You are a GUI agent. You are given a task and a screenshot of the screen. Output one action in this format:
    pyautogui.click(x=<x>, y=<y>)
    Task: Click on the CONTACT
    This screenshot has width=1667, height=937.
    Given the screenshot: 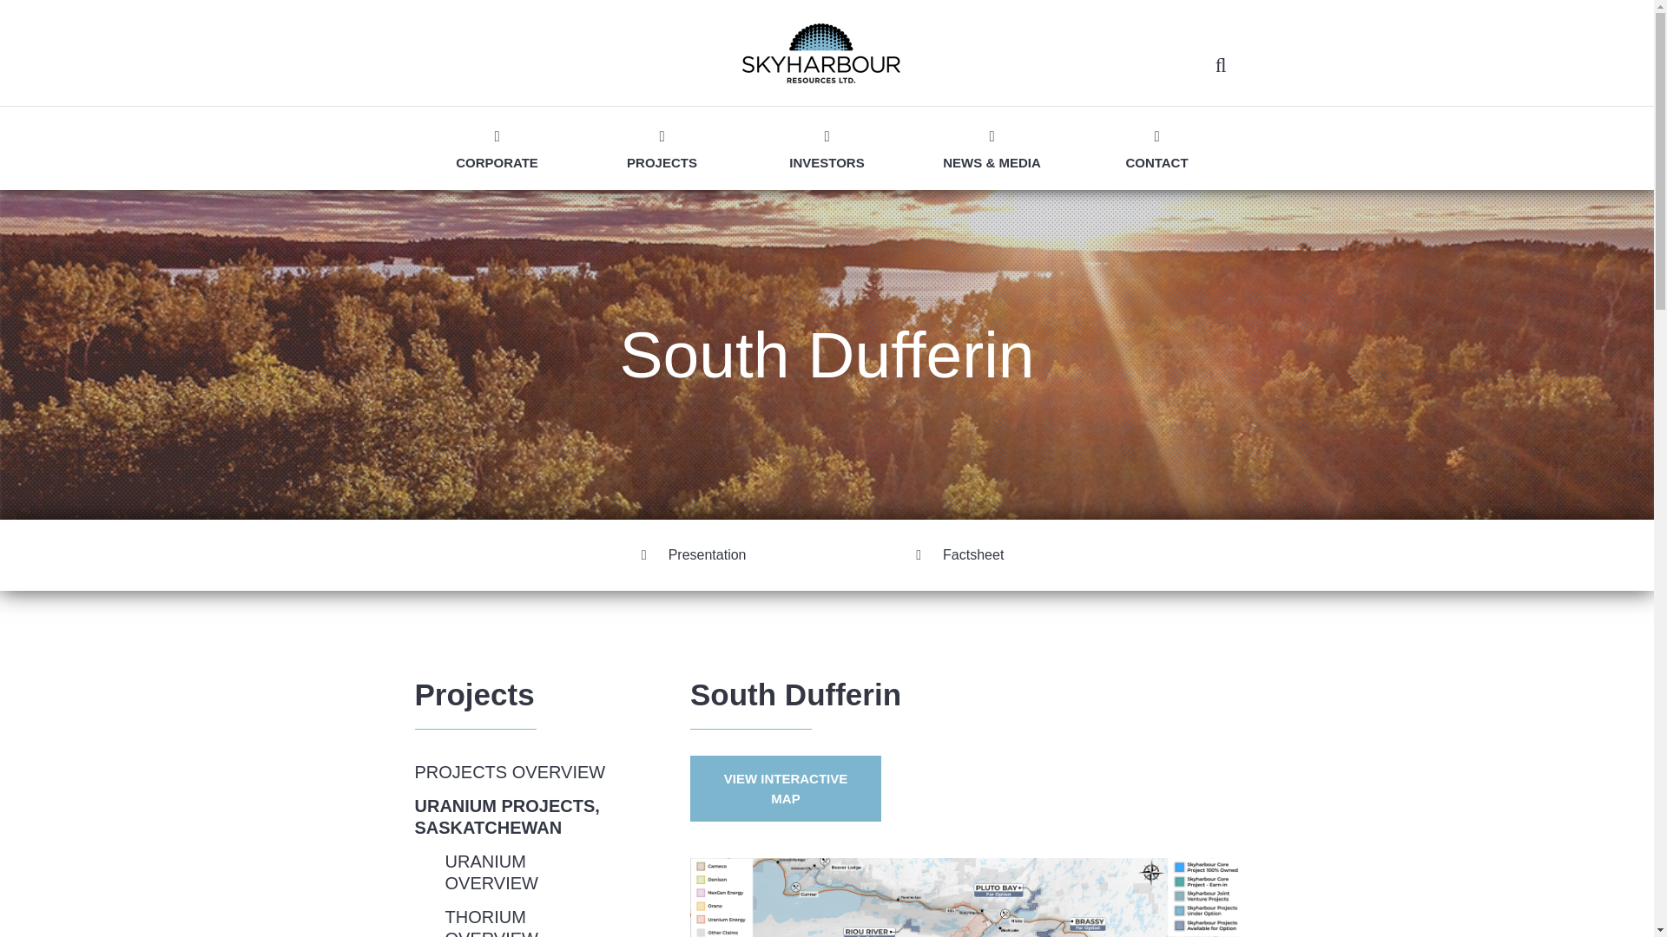 What is the action you would take?
    pyautogui.click(x=1156, y=149)
    